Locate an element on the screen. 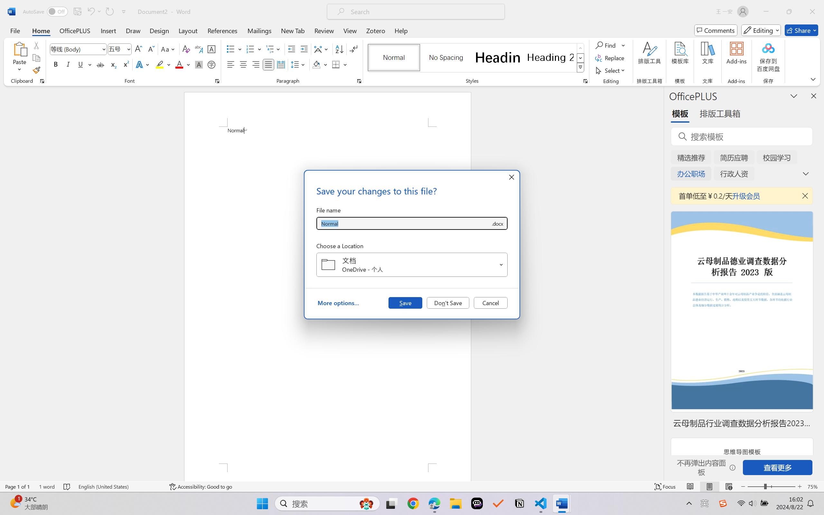 The height and width of the screenshot is (515, 824). Design is located at coordinates (159, 30).